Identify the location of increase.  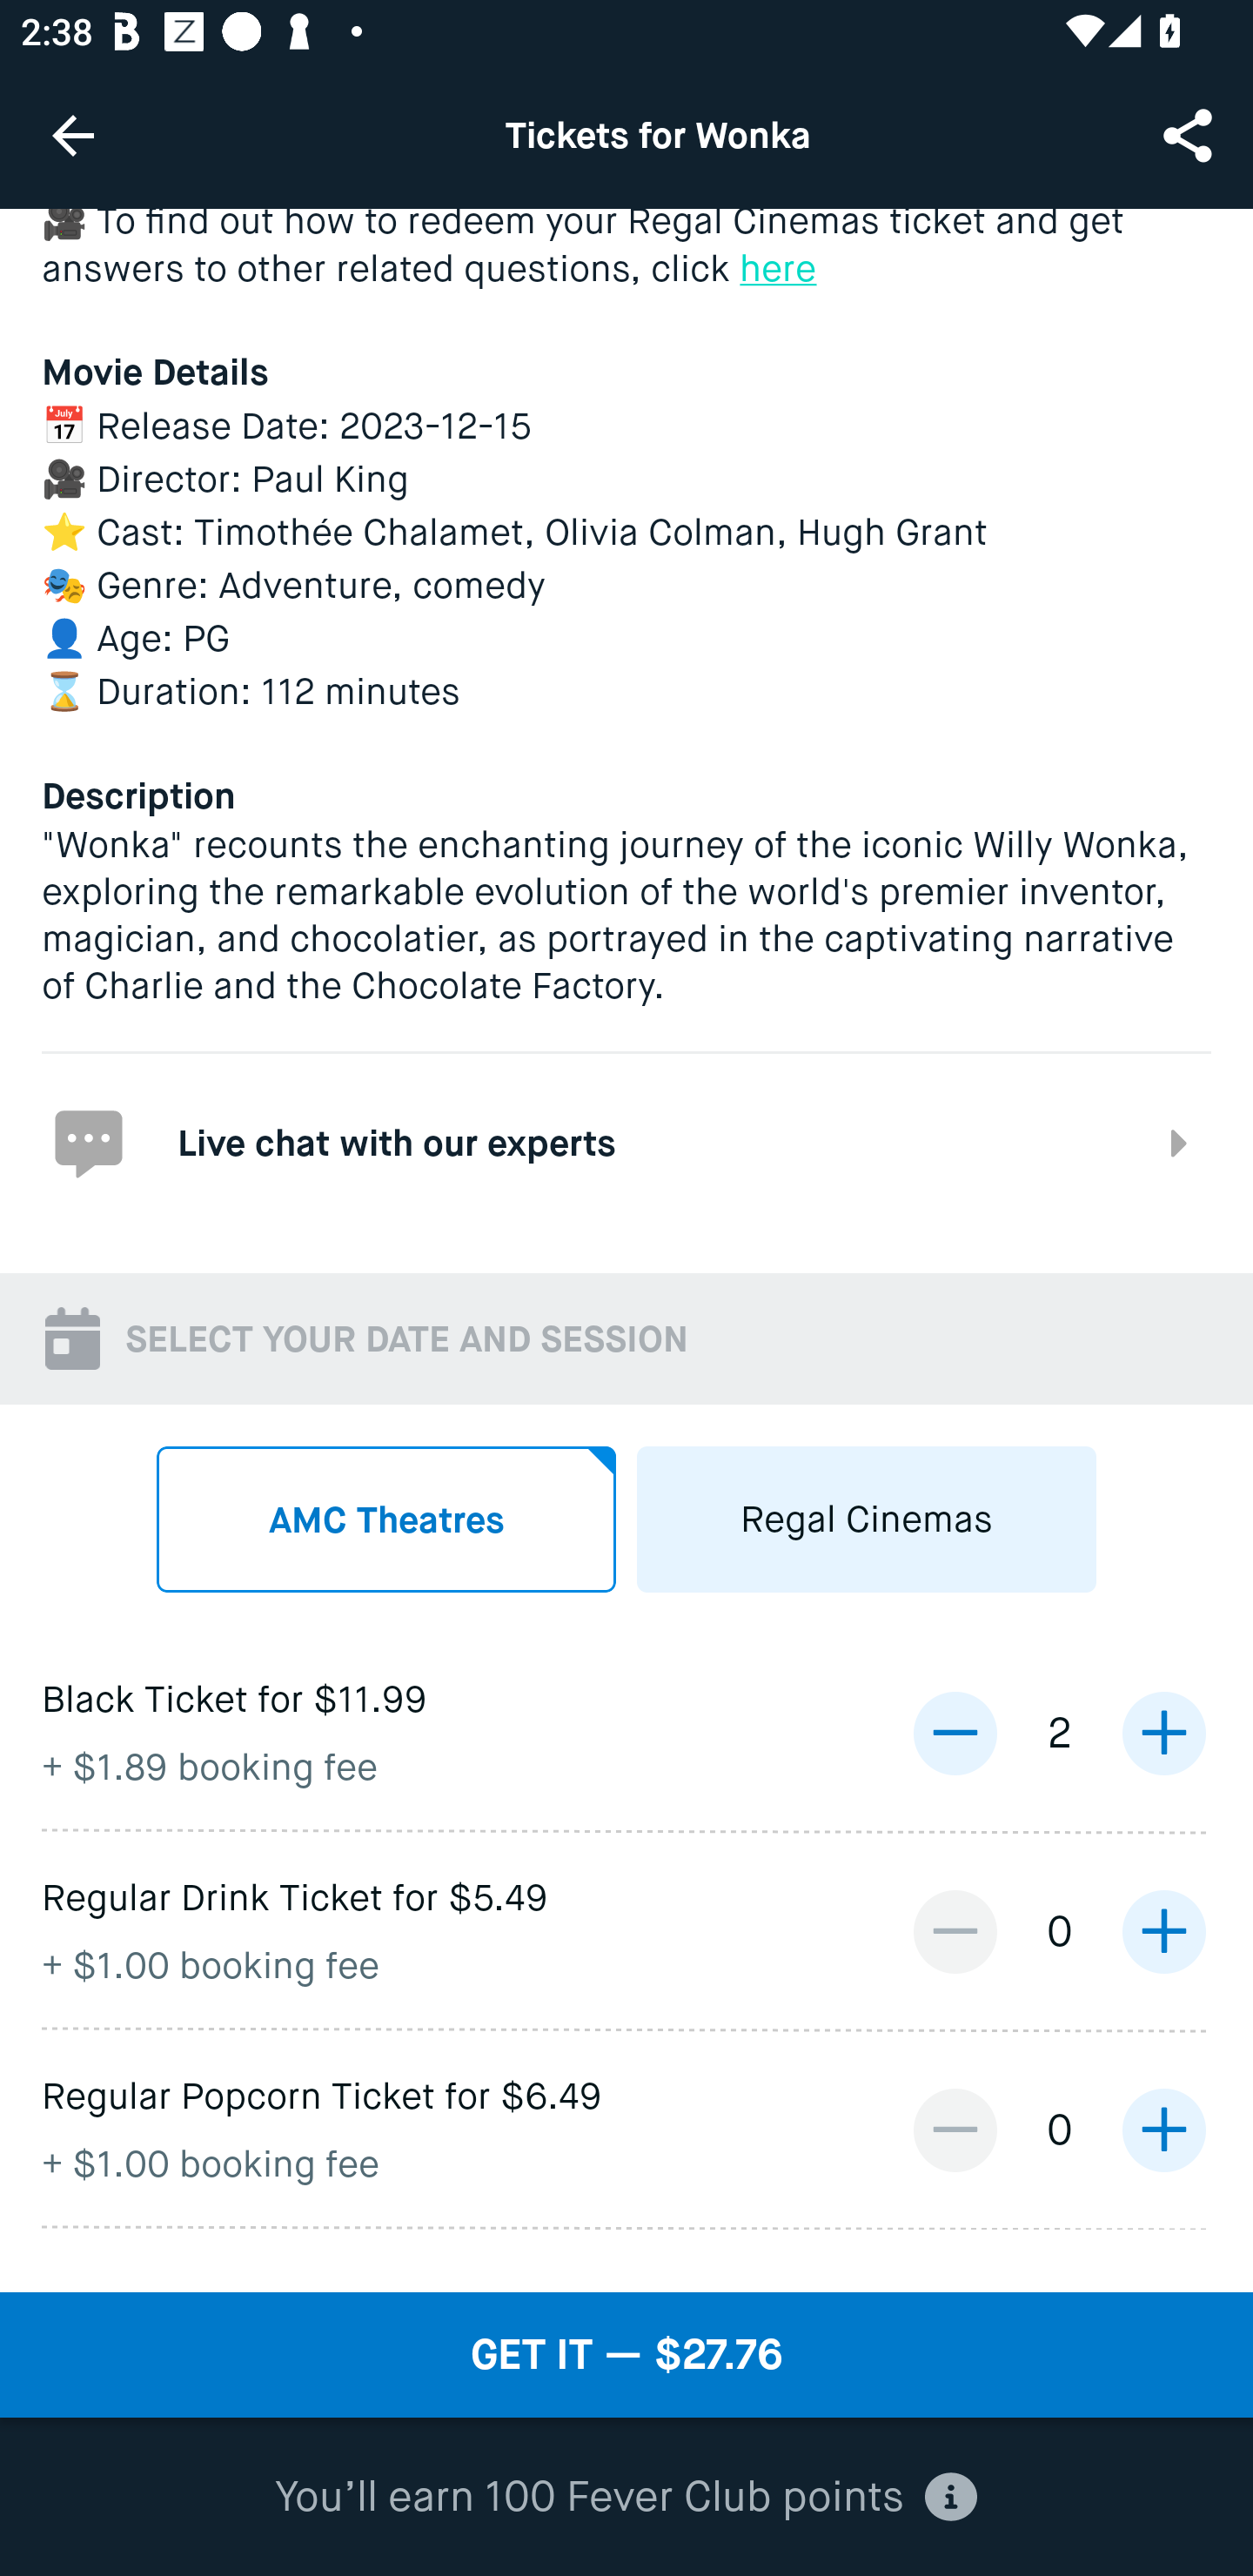
(1163, 1734).